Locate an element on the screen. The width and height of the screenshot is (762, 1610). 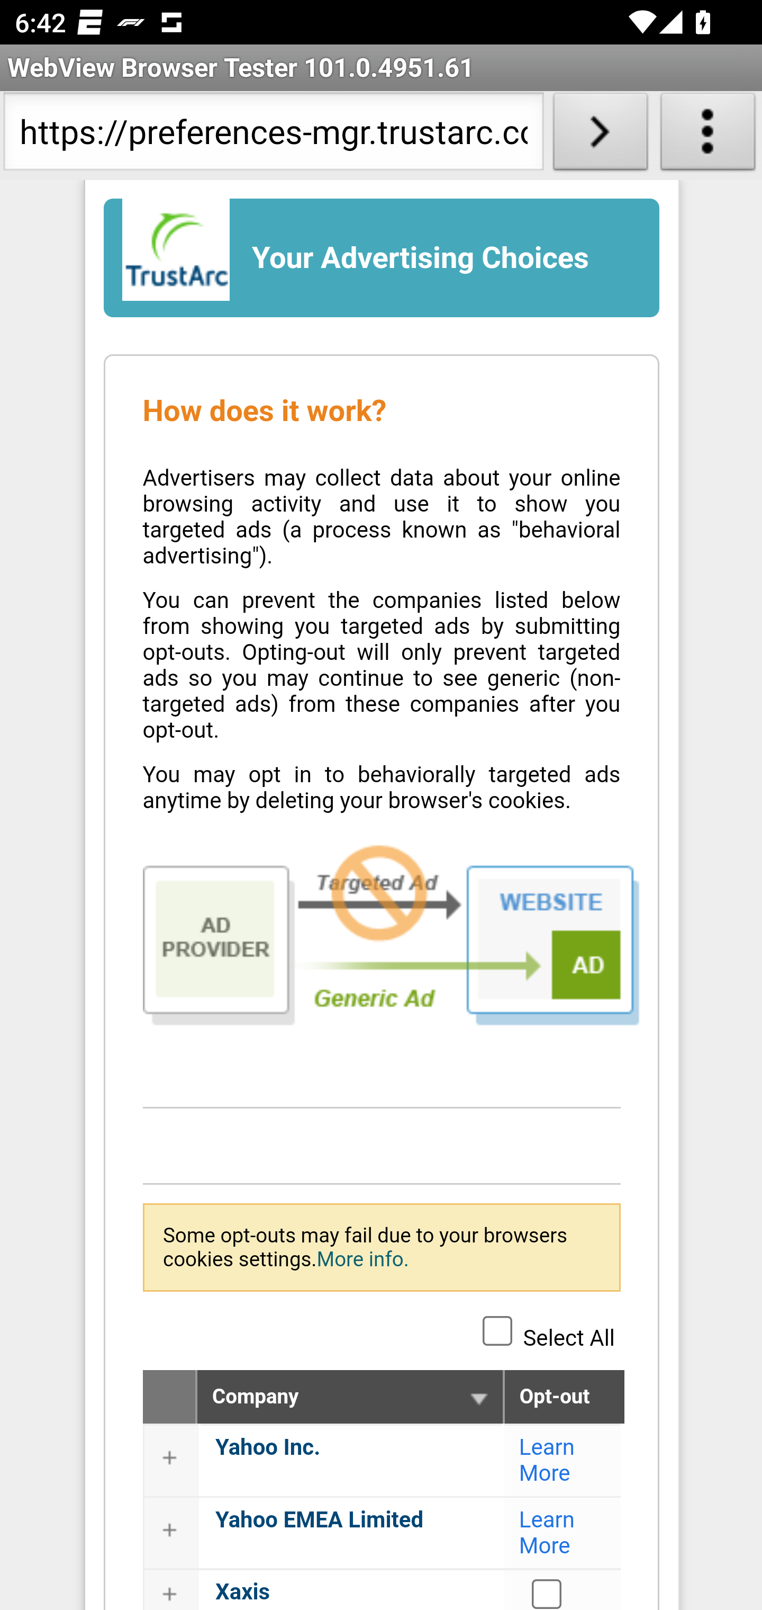
About WebView is located at coordinates (708, 136).